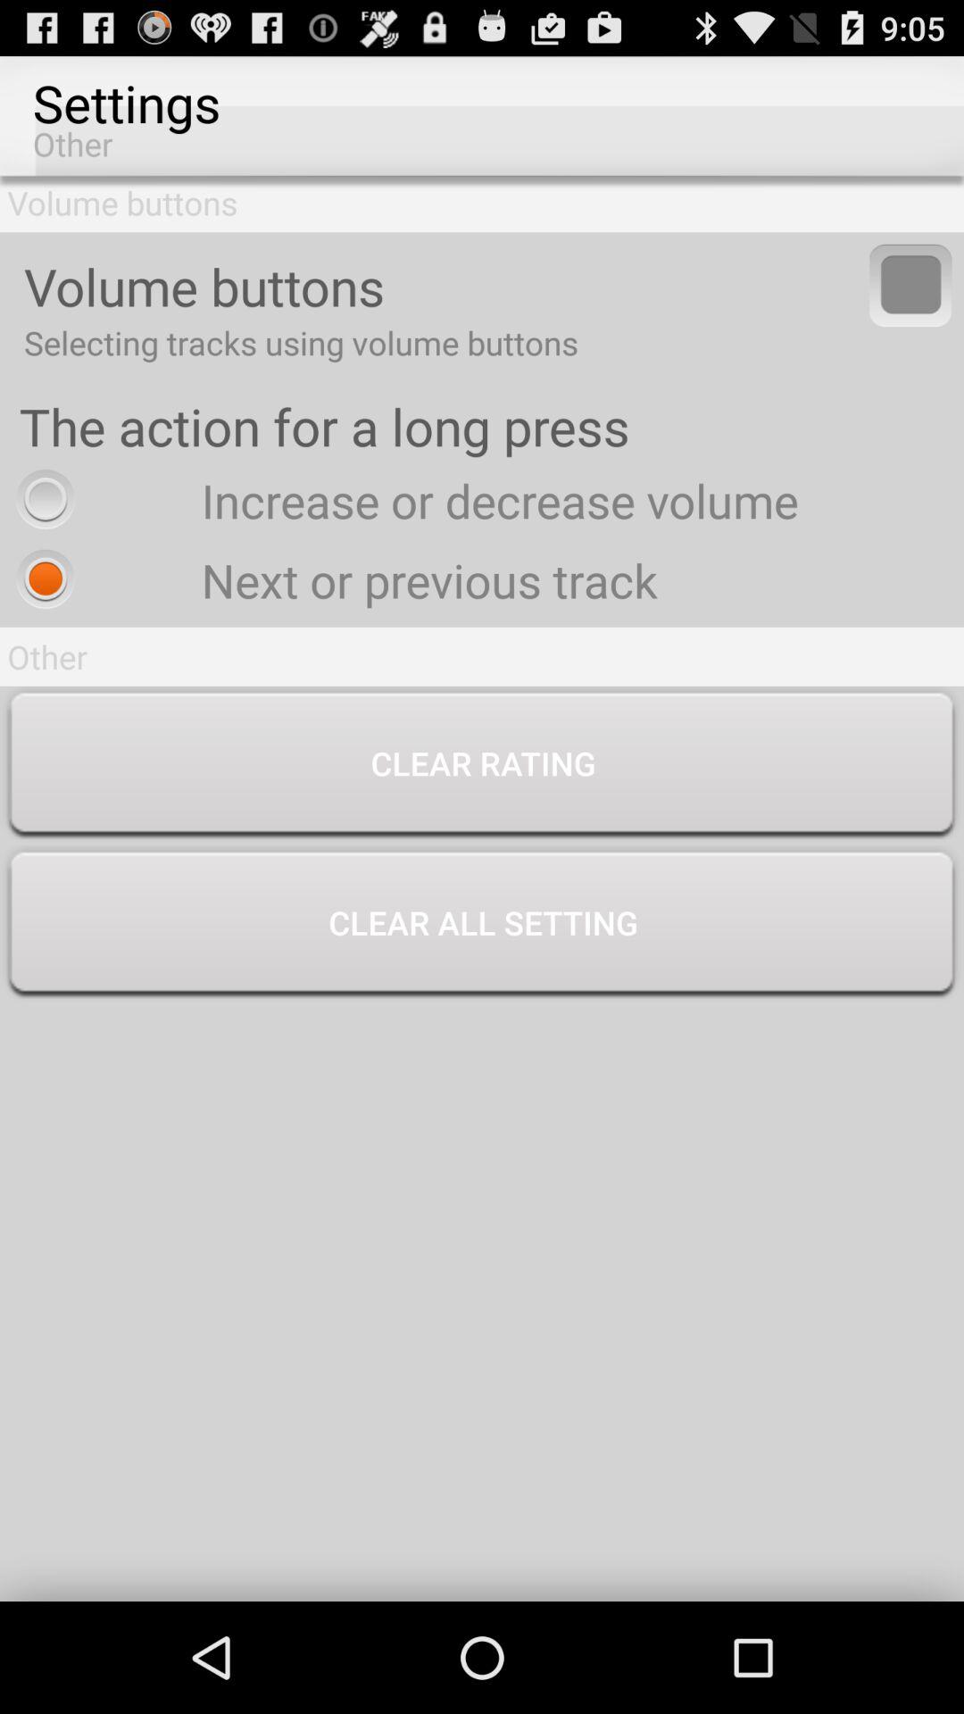  I want to click on tap the icon above the action for app, so click(910, 285).